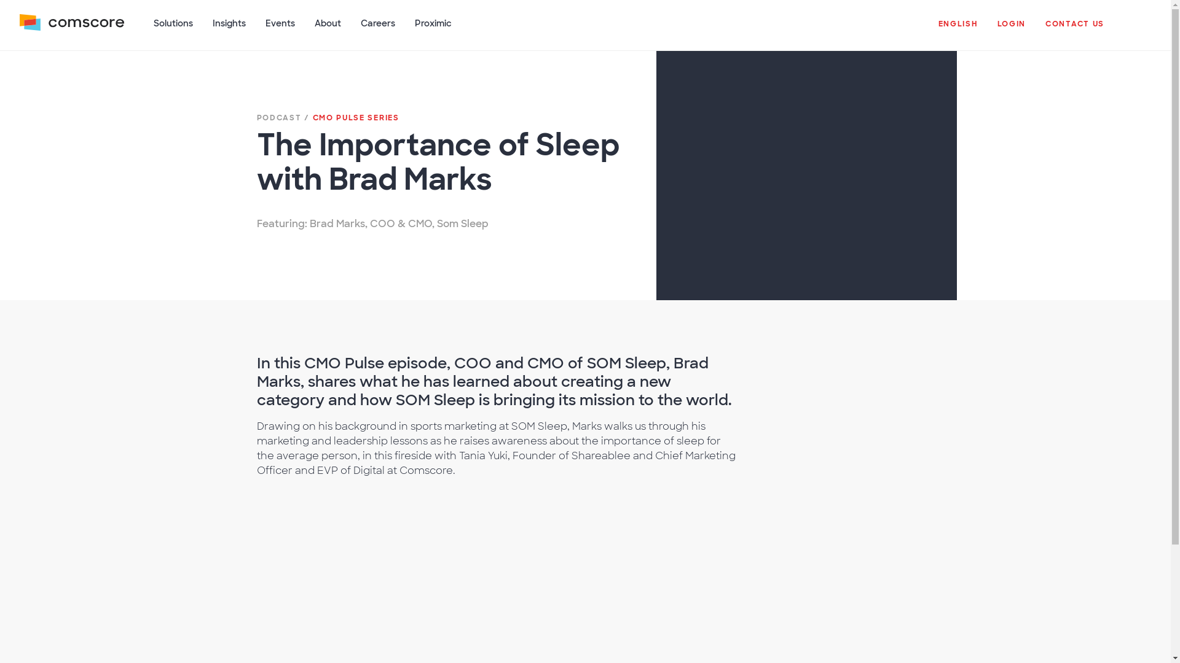 The width and height of the screenshot is (1180, 663). Describe the element at coordinates (229, 30) in the screenshot. I see `Insights` at that location.